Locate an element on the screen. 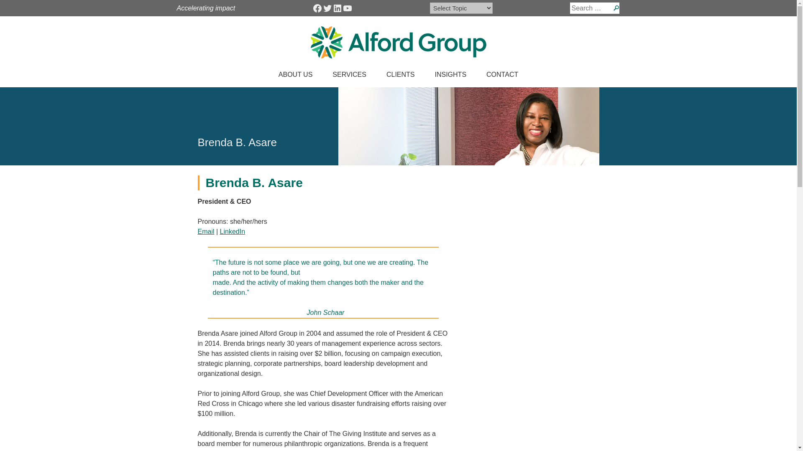  CONTACT is located at coordinates (502, 76).